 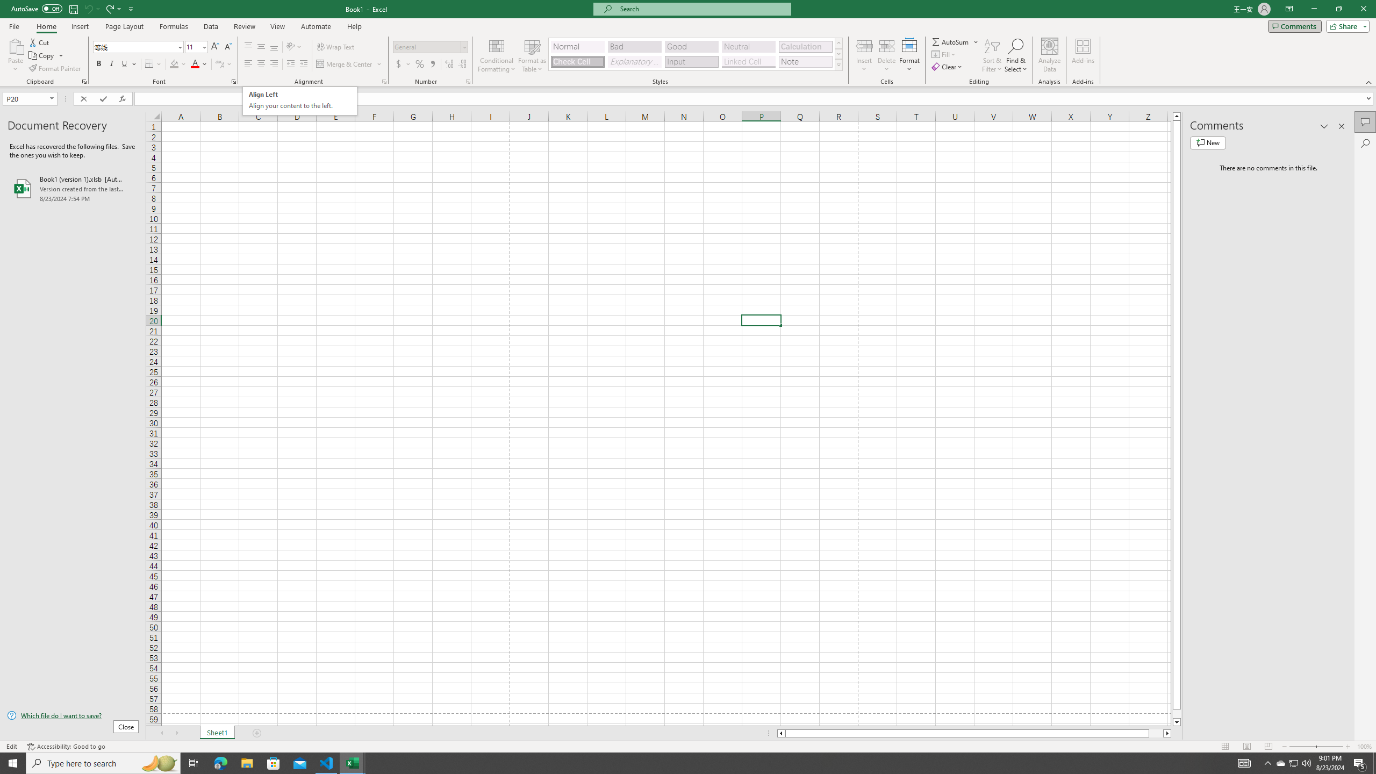 What do you see at coordinates (40, 42) in the screenshot?
I see `Cut` at bounding box center [40, 42].